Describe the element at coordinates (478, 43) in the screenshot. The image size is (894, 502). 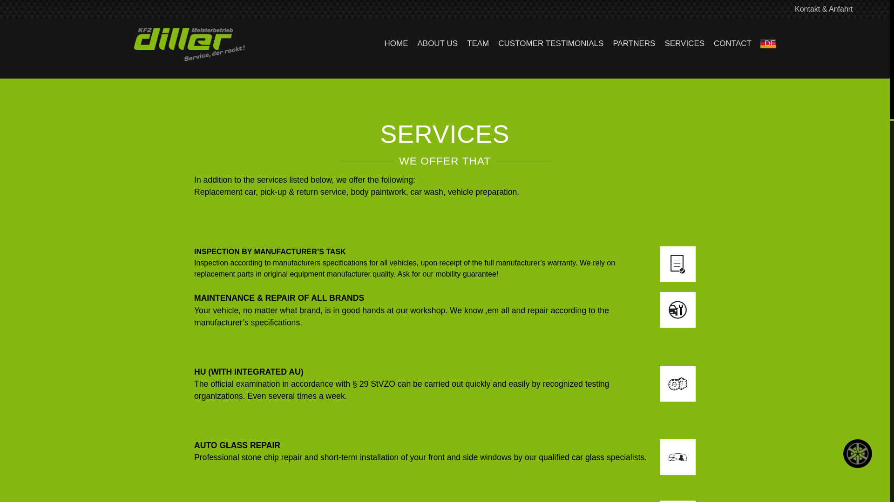
I see `TEAM` at that location.